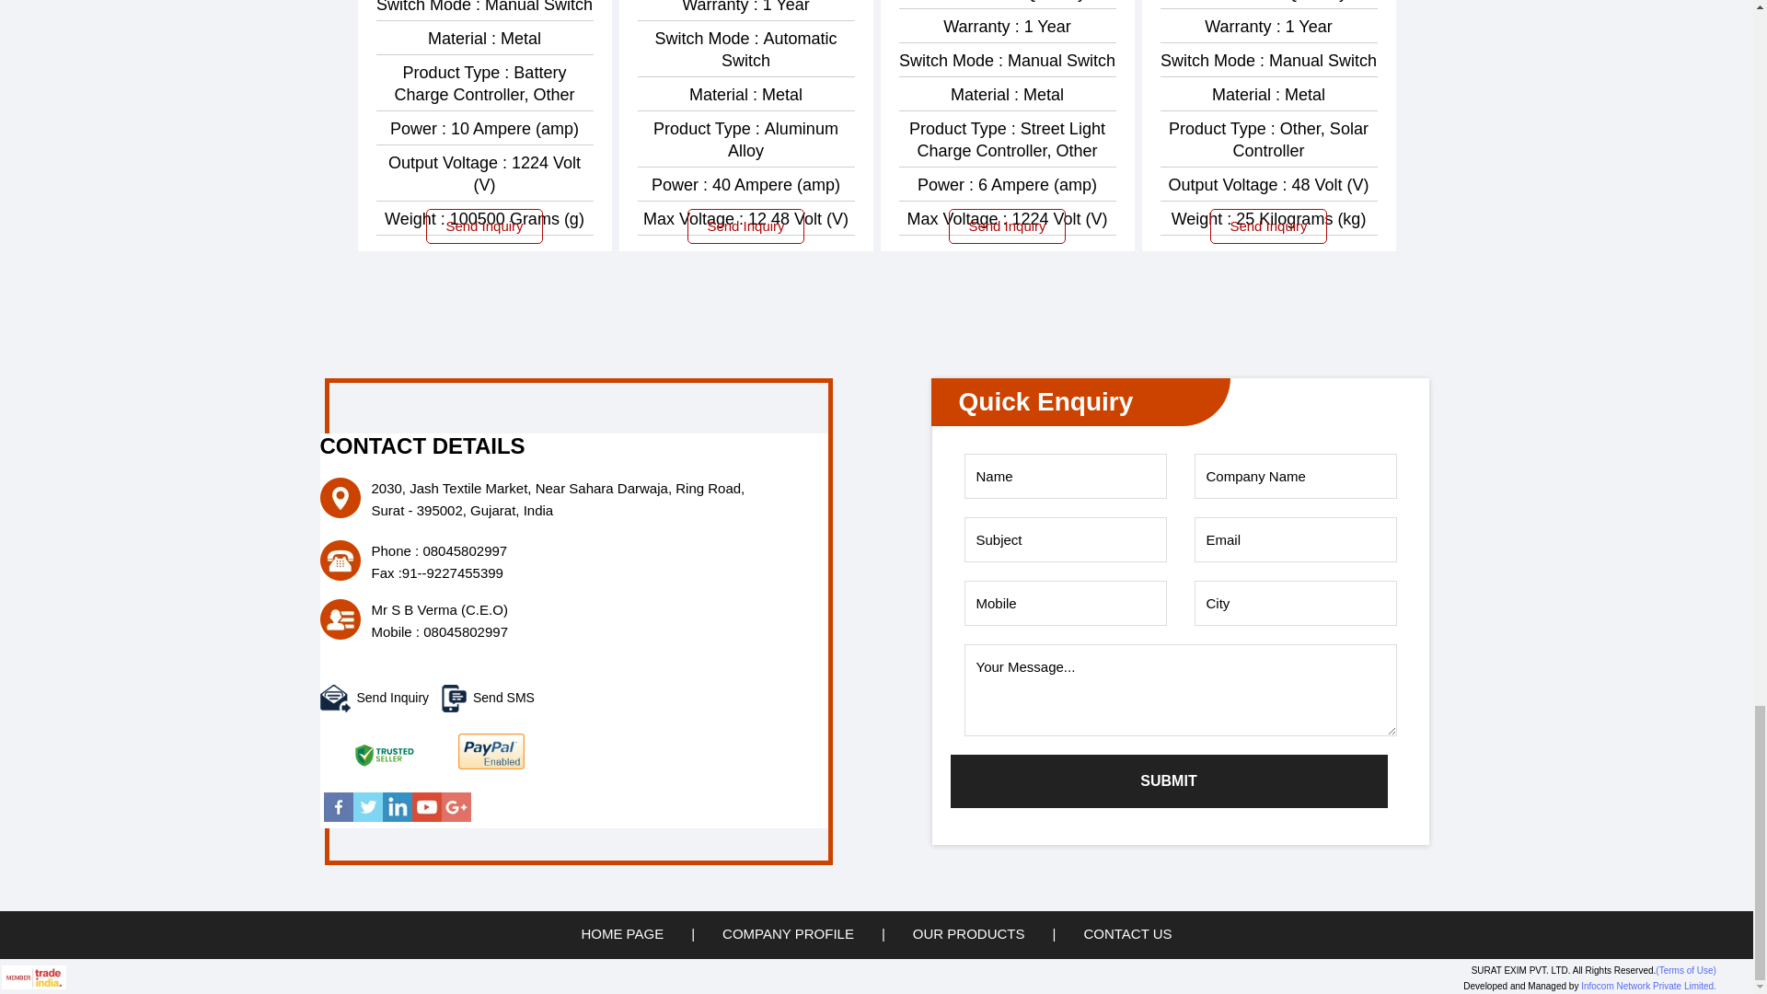 Image resolution: width=1767 pixels, height=994 pixels. I want to click on Name, so click(1066, 476).